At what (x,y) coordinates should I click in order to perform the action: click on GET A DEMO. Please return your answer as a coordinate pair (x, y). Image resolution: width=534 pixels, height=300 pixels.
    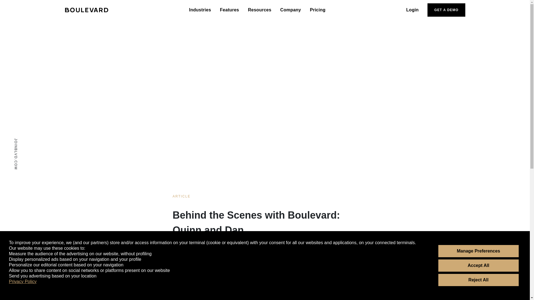
    Looking at the image, I should click on (446, 10).